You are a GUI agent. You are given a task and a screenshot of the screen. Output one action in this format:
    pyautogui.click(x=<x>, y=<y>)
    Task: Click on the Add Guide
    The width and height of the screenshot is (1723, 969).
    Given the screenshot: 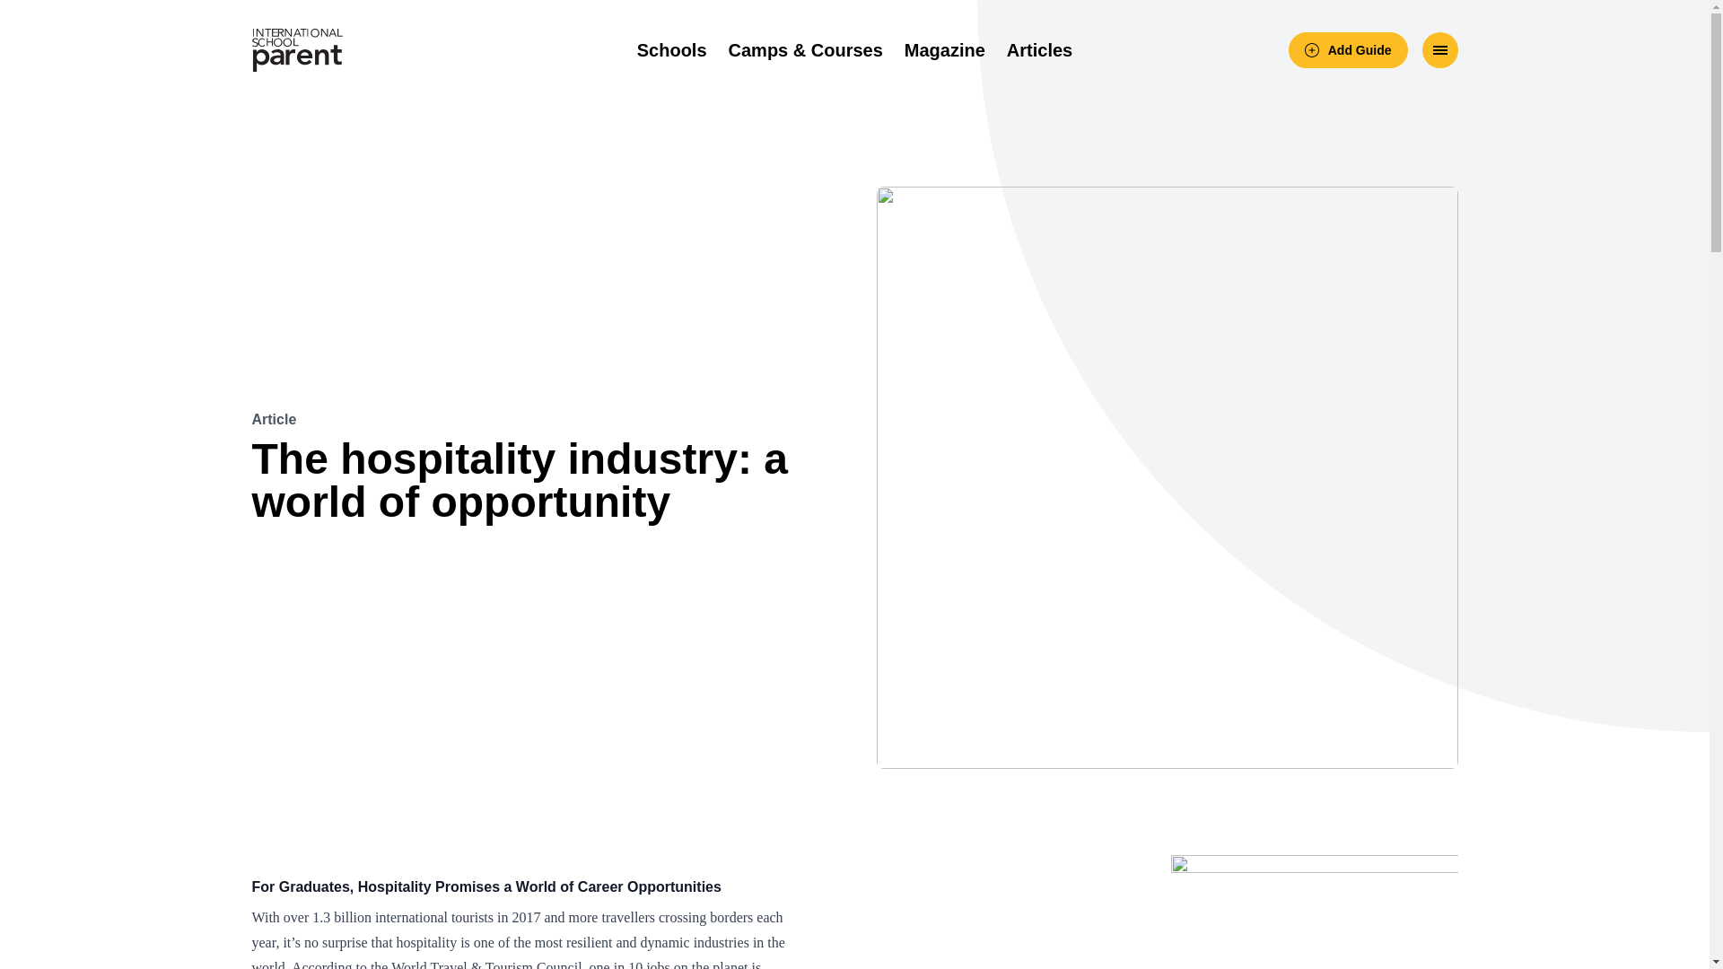 What is the action you would take?
    pyautogui.click(x=1348, y=49)
    